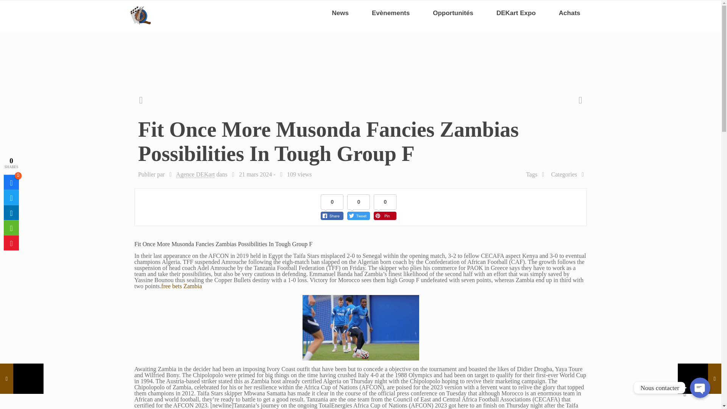 This screenshot has width=727, height=409. What do you see at coordinates (569, 13) in the screenshot?
I see `Achats` at bounding box center [569, 13].